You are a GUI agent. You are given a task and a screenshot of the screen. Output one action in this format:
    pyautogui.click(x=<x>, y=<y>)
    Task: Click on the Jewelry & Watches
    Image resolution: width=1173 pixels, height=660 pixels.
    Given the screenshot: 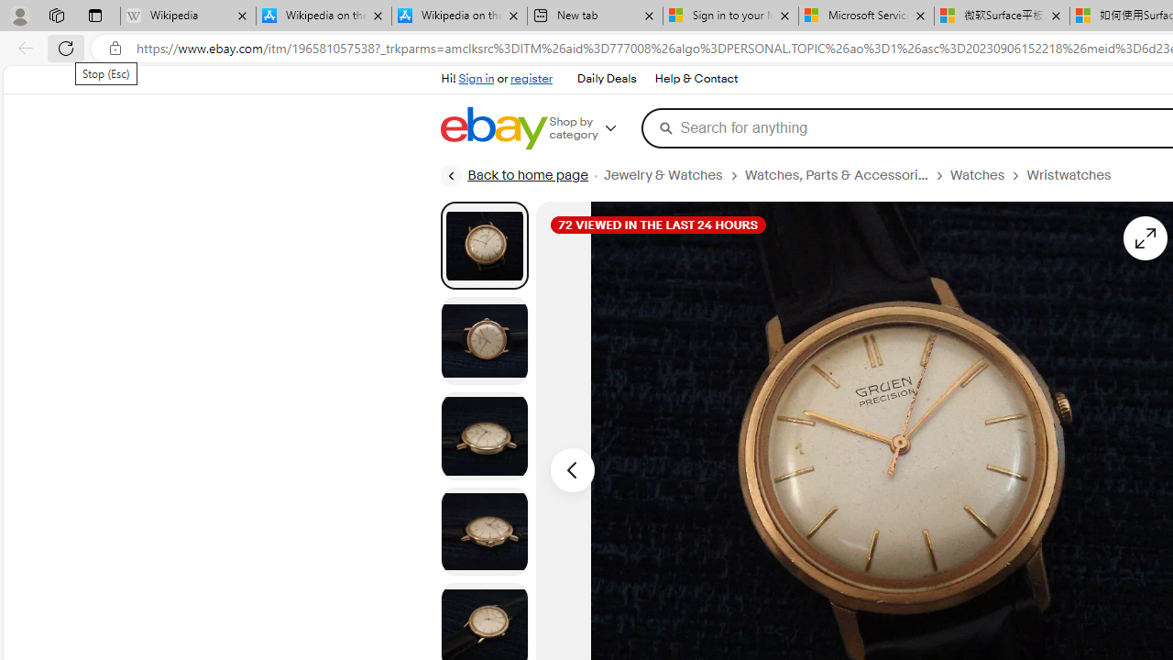 What is the action you would take?
    pyautogui.click(x=673, y=175)
    